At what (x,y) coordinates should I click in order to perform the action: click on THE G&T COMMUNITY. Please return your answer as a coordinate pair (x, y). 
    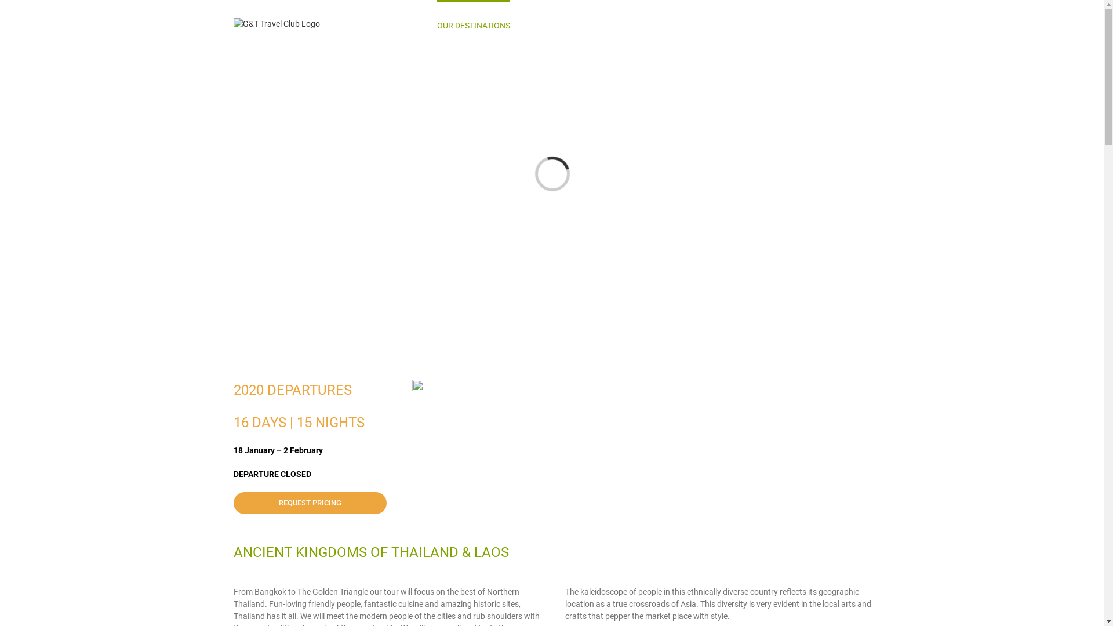
    Looking at the image, I should click on (685, 24).